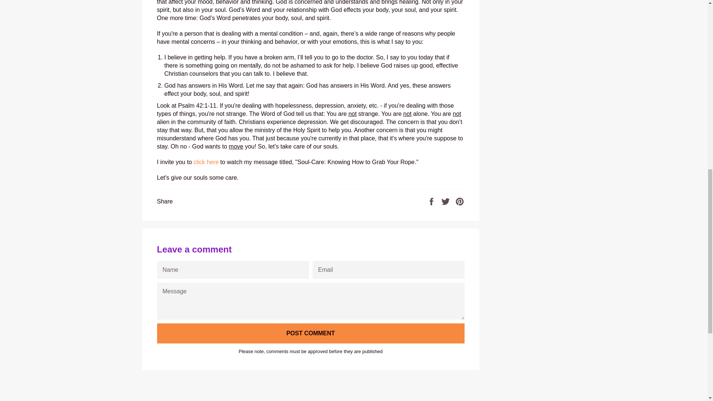 This screenshot has width=713, height=401. I want to click on Post comment, so click(310, 333).